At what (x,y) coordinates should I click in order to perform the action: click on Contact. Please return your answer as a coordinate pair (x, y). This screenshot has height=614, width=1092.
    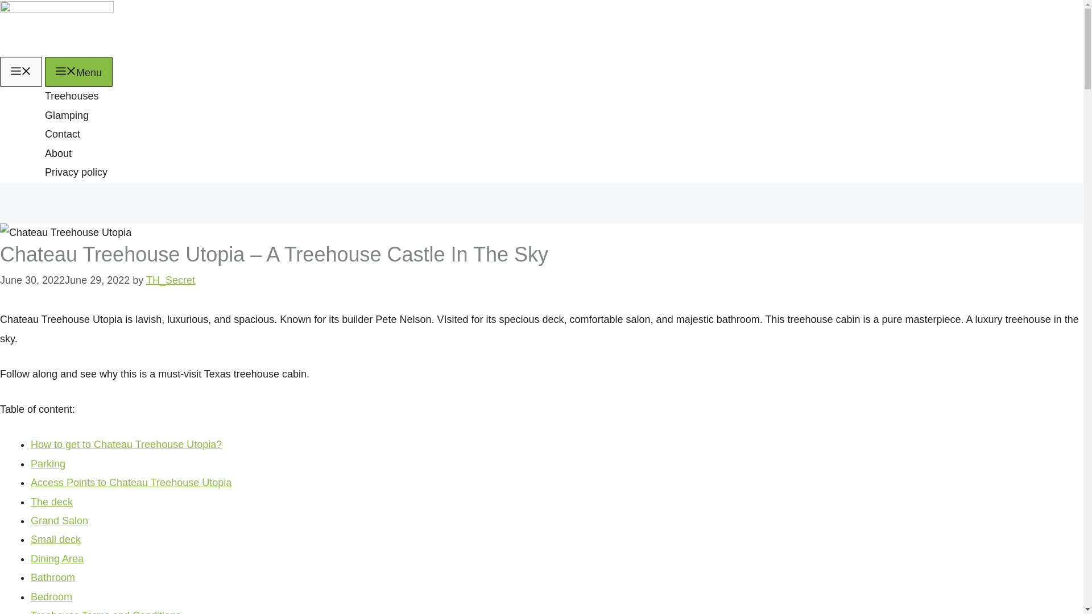
    Looking at the image, I should click on (62, 134).